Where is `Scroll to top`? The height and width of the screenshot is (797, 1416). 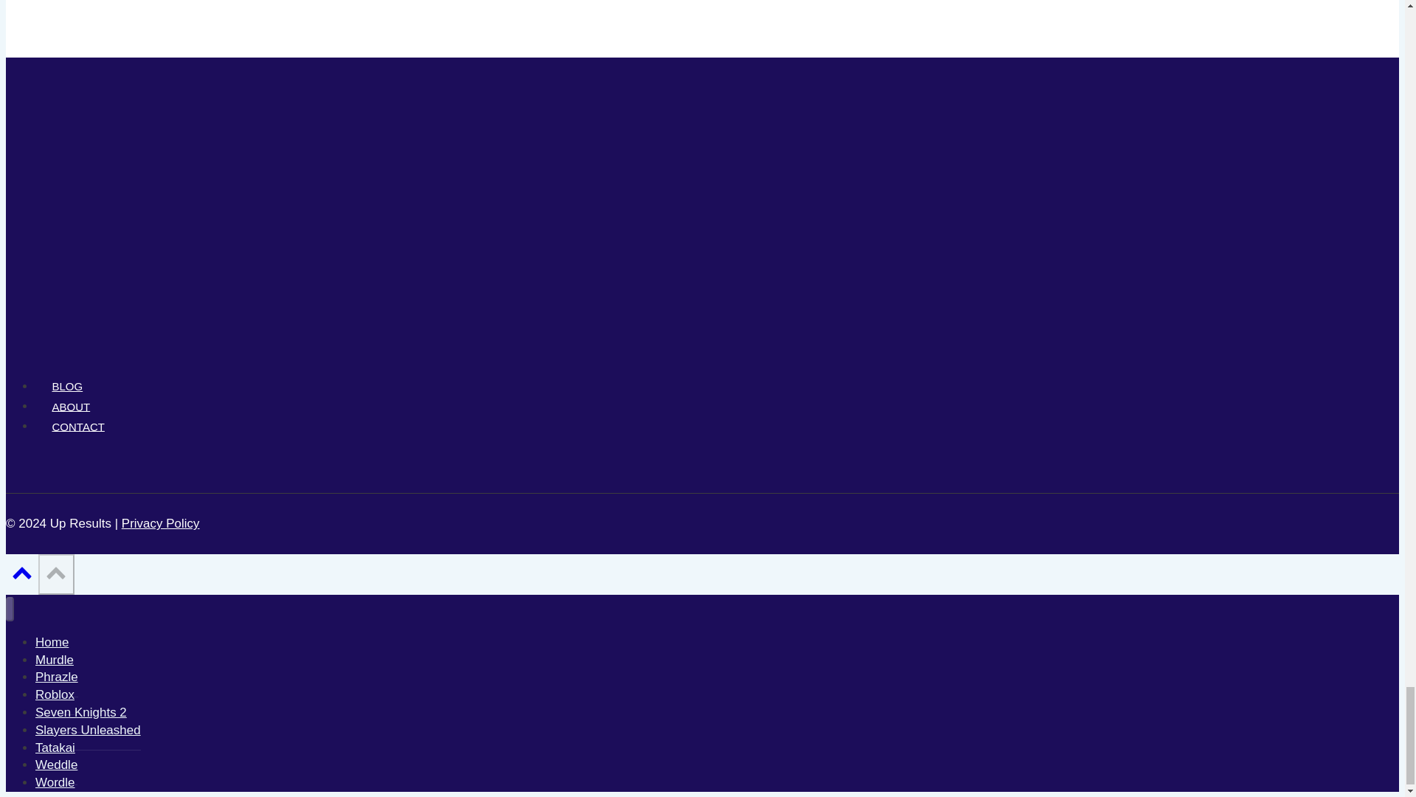
Scroll to top is located at coordinates (56, 572).